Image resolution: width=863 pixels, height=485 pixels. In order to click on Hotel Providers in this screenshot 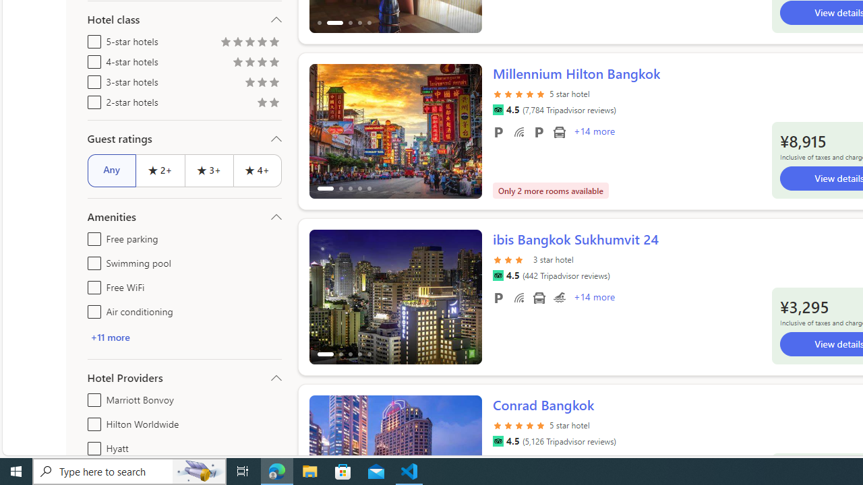, I will do `click(185, 377)`.